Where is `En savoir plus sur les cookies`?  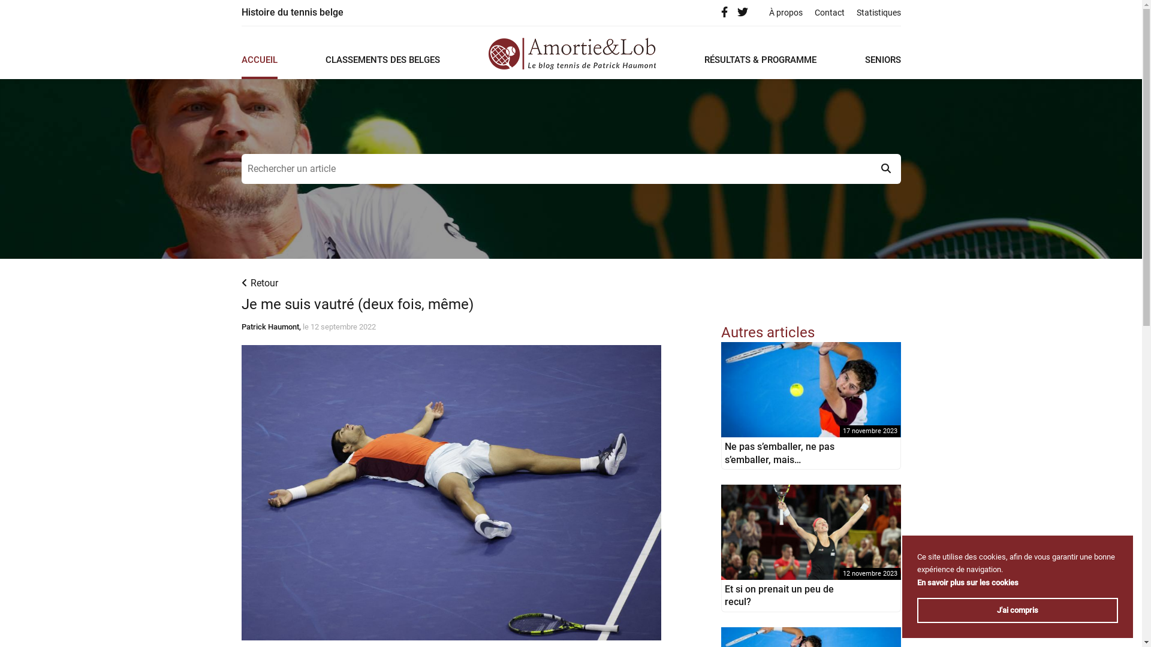 En savoir plus sur les cookies is located at coordinates (968, 582).